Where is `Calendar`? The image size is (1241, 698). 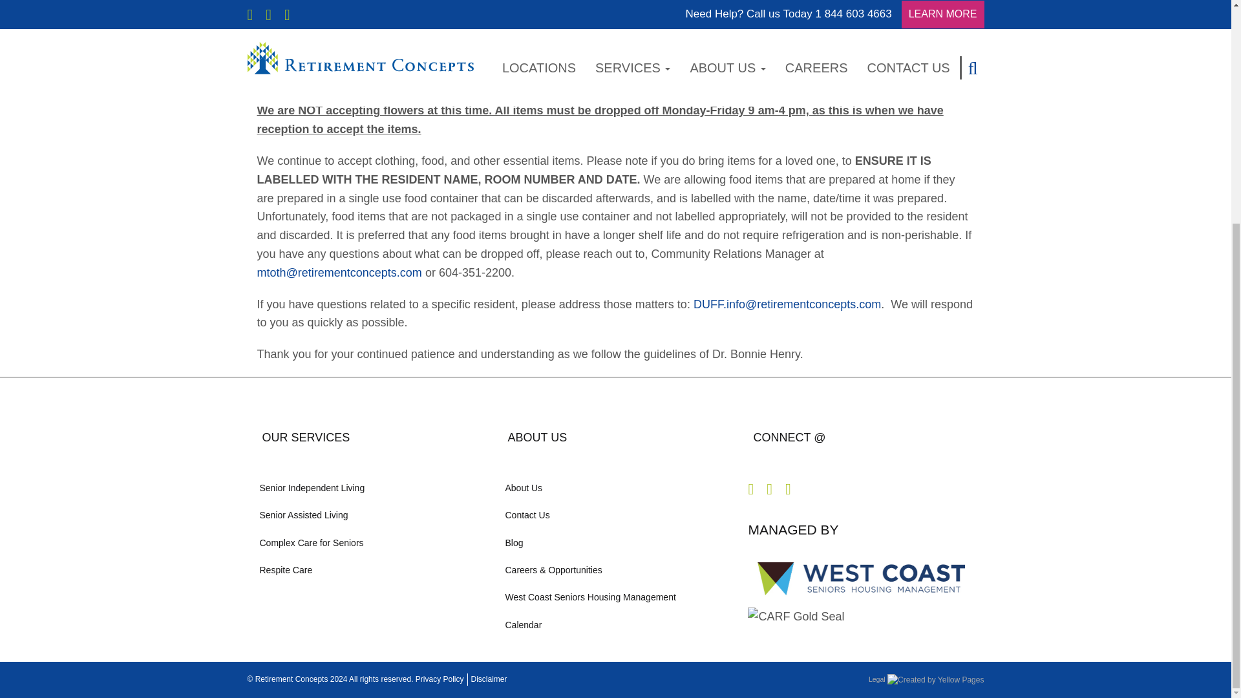
Calendar is located at coordinates (615, 625).